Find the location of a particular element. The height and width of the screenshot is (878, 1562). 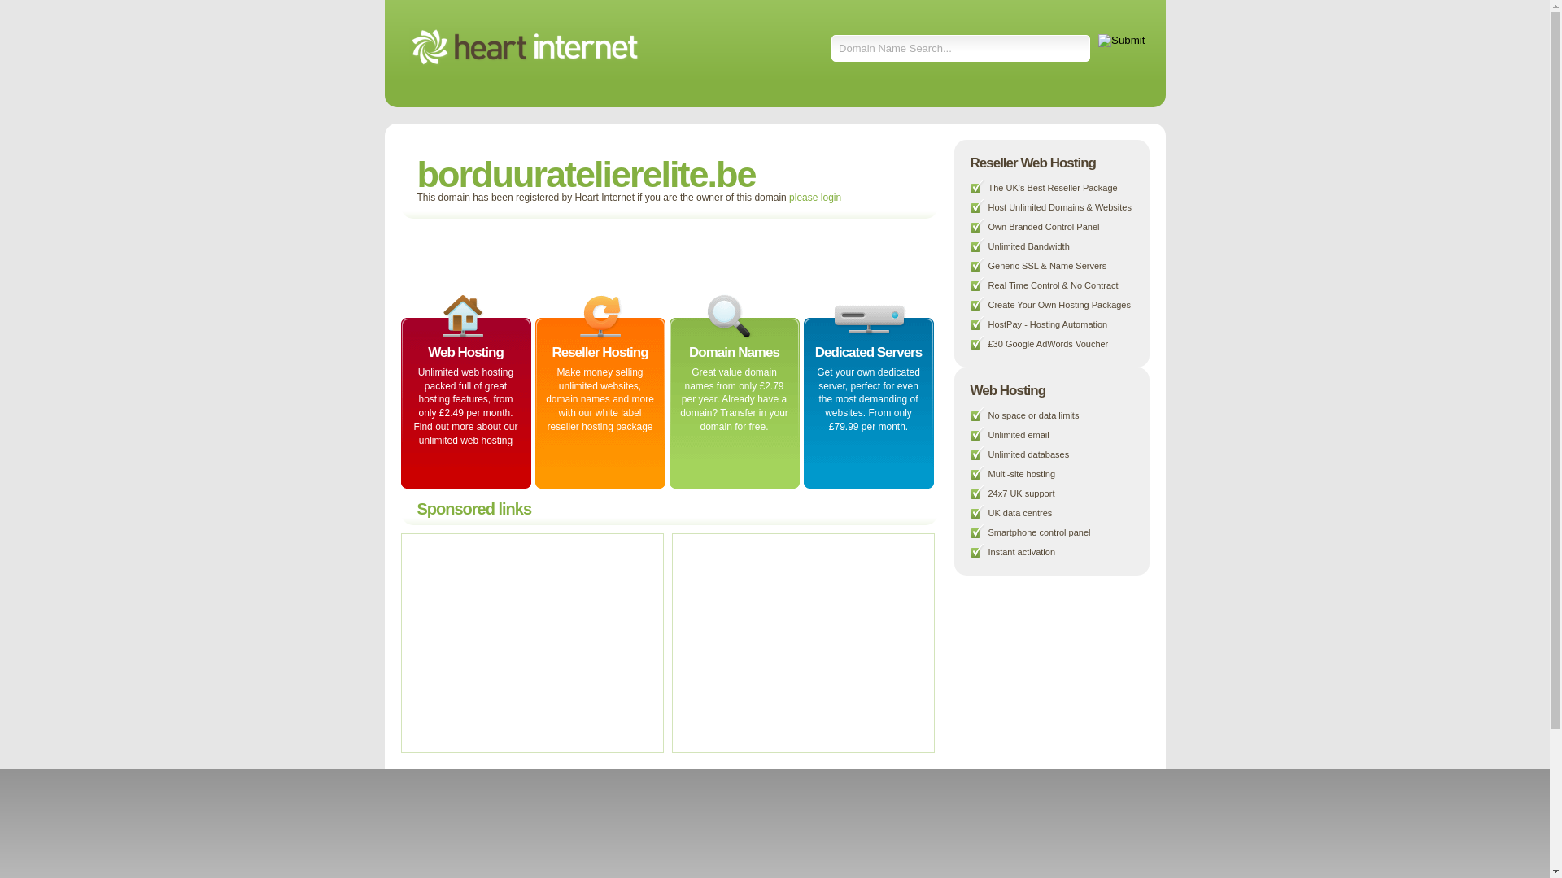

Advertisement is located at coordinates (530, 642).